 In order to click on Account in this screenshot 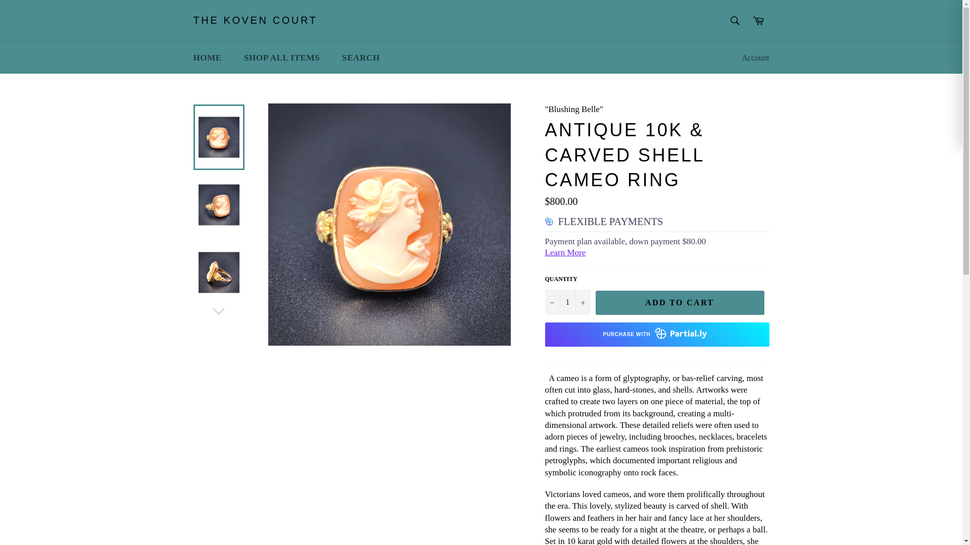, I will do `click(755, 58)`.